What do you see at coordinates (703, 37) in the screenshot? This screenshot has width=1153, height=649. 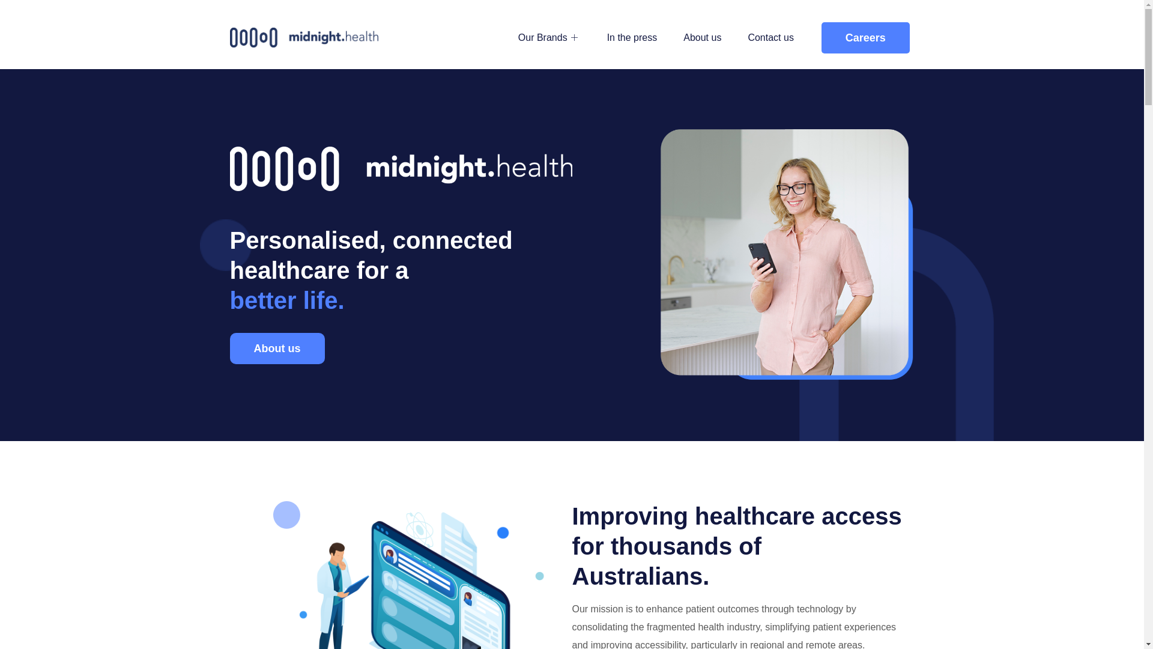 I see `About us` at bounding box center [703, 37].